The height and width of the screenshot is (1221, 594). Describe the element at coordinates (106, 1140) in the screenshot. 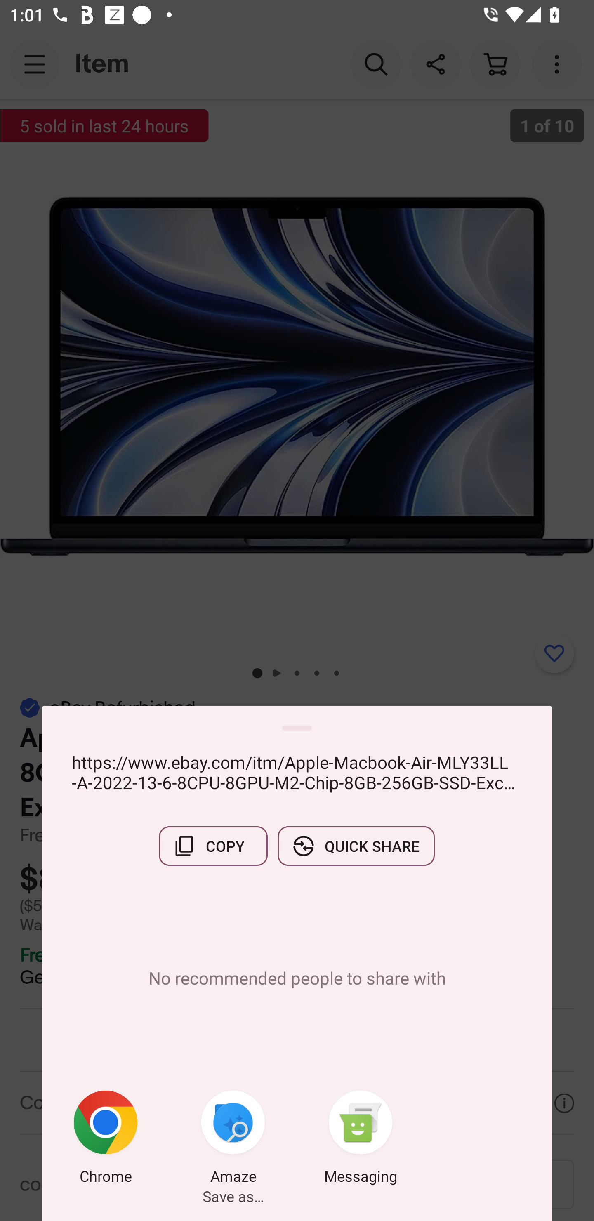

I see `Chrome` at that location.